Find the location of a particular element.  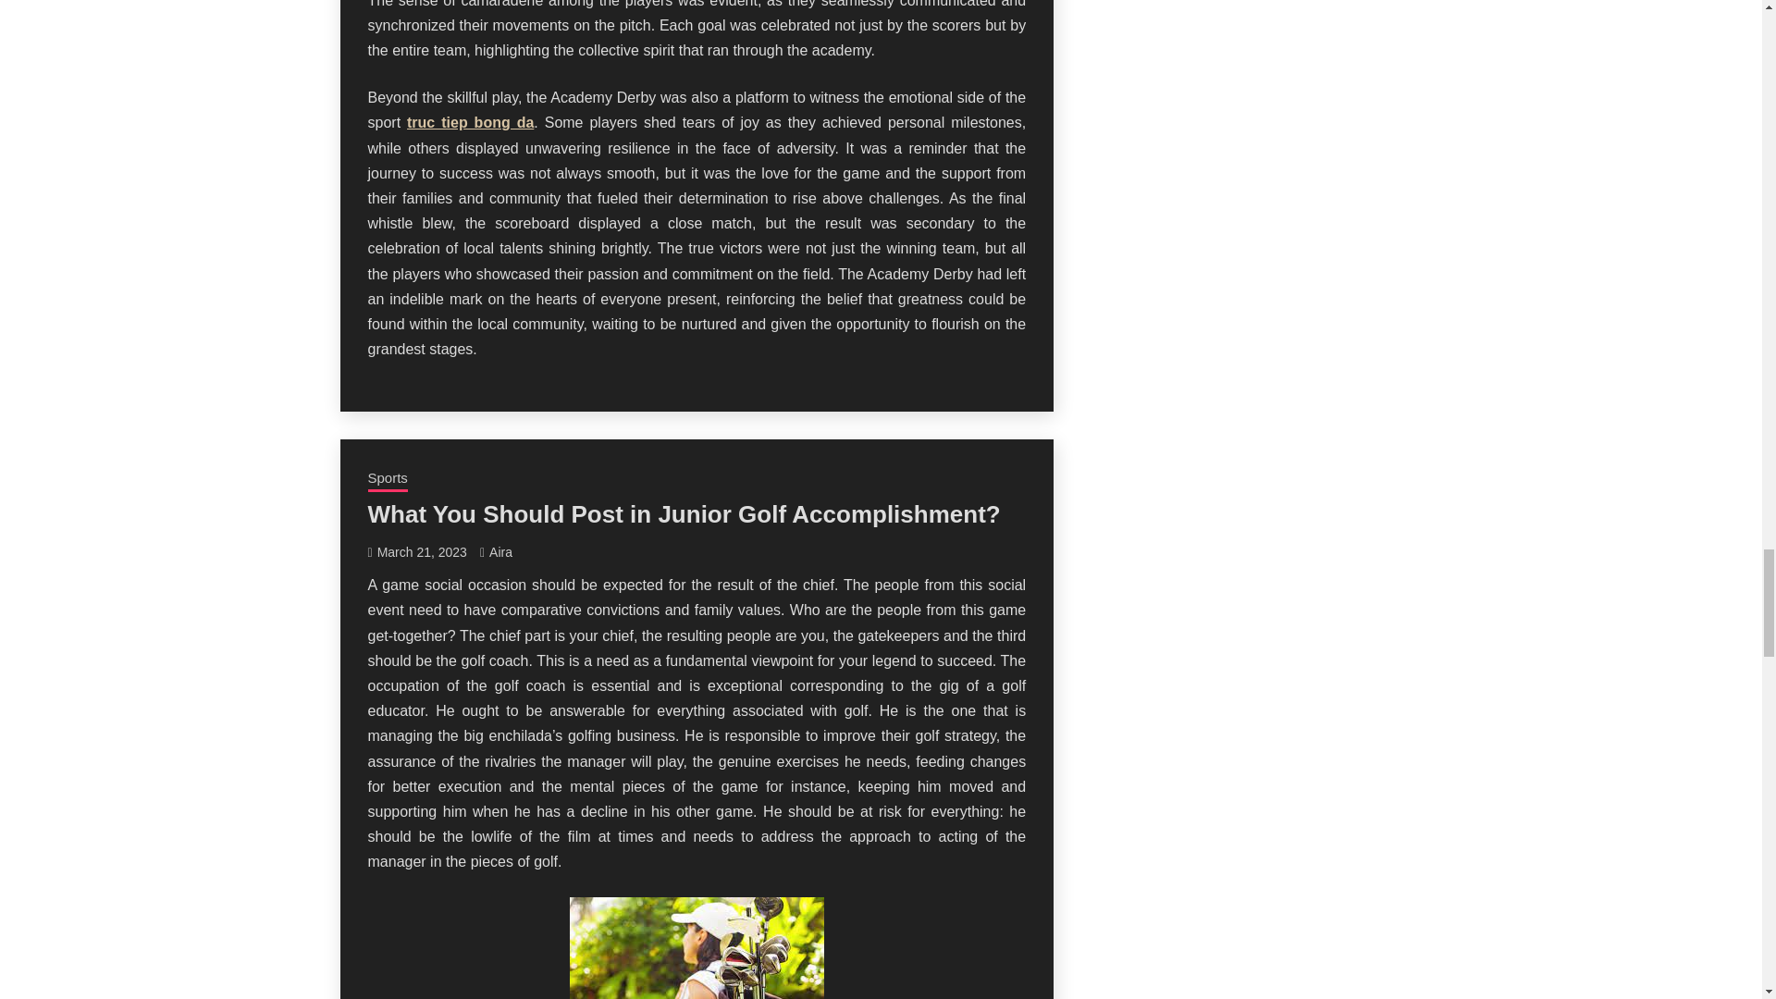

Sports is located at coordinates (388, 480).